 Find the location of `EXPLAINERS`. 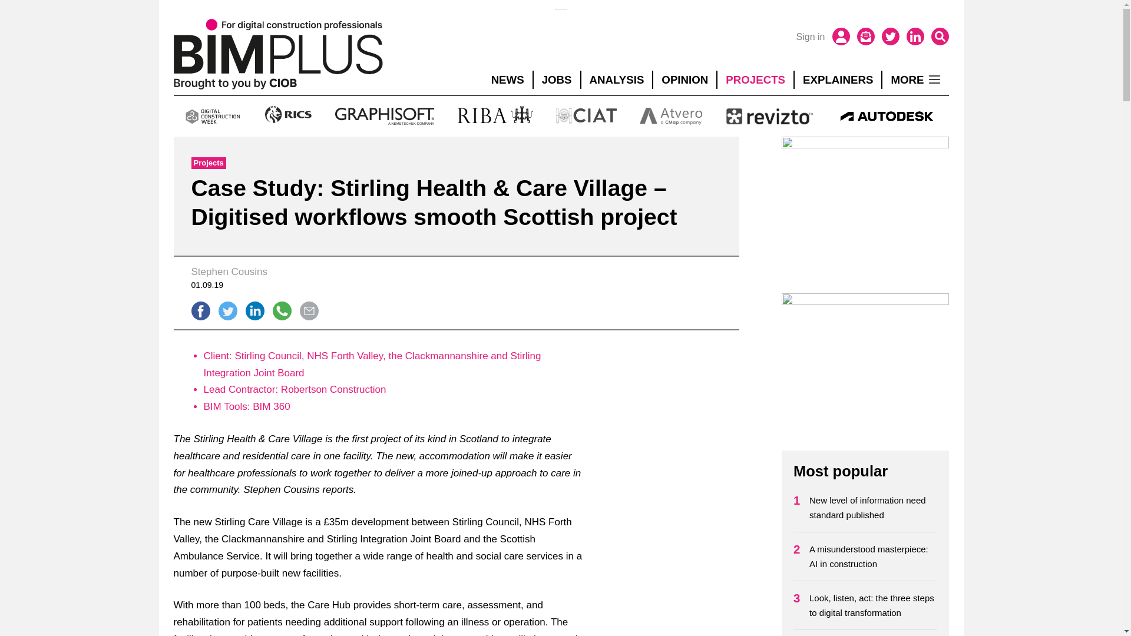

EXPLAINERS is located at coordinates (838, 80).